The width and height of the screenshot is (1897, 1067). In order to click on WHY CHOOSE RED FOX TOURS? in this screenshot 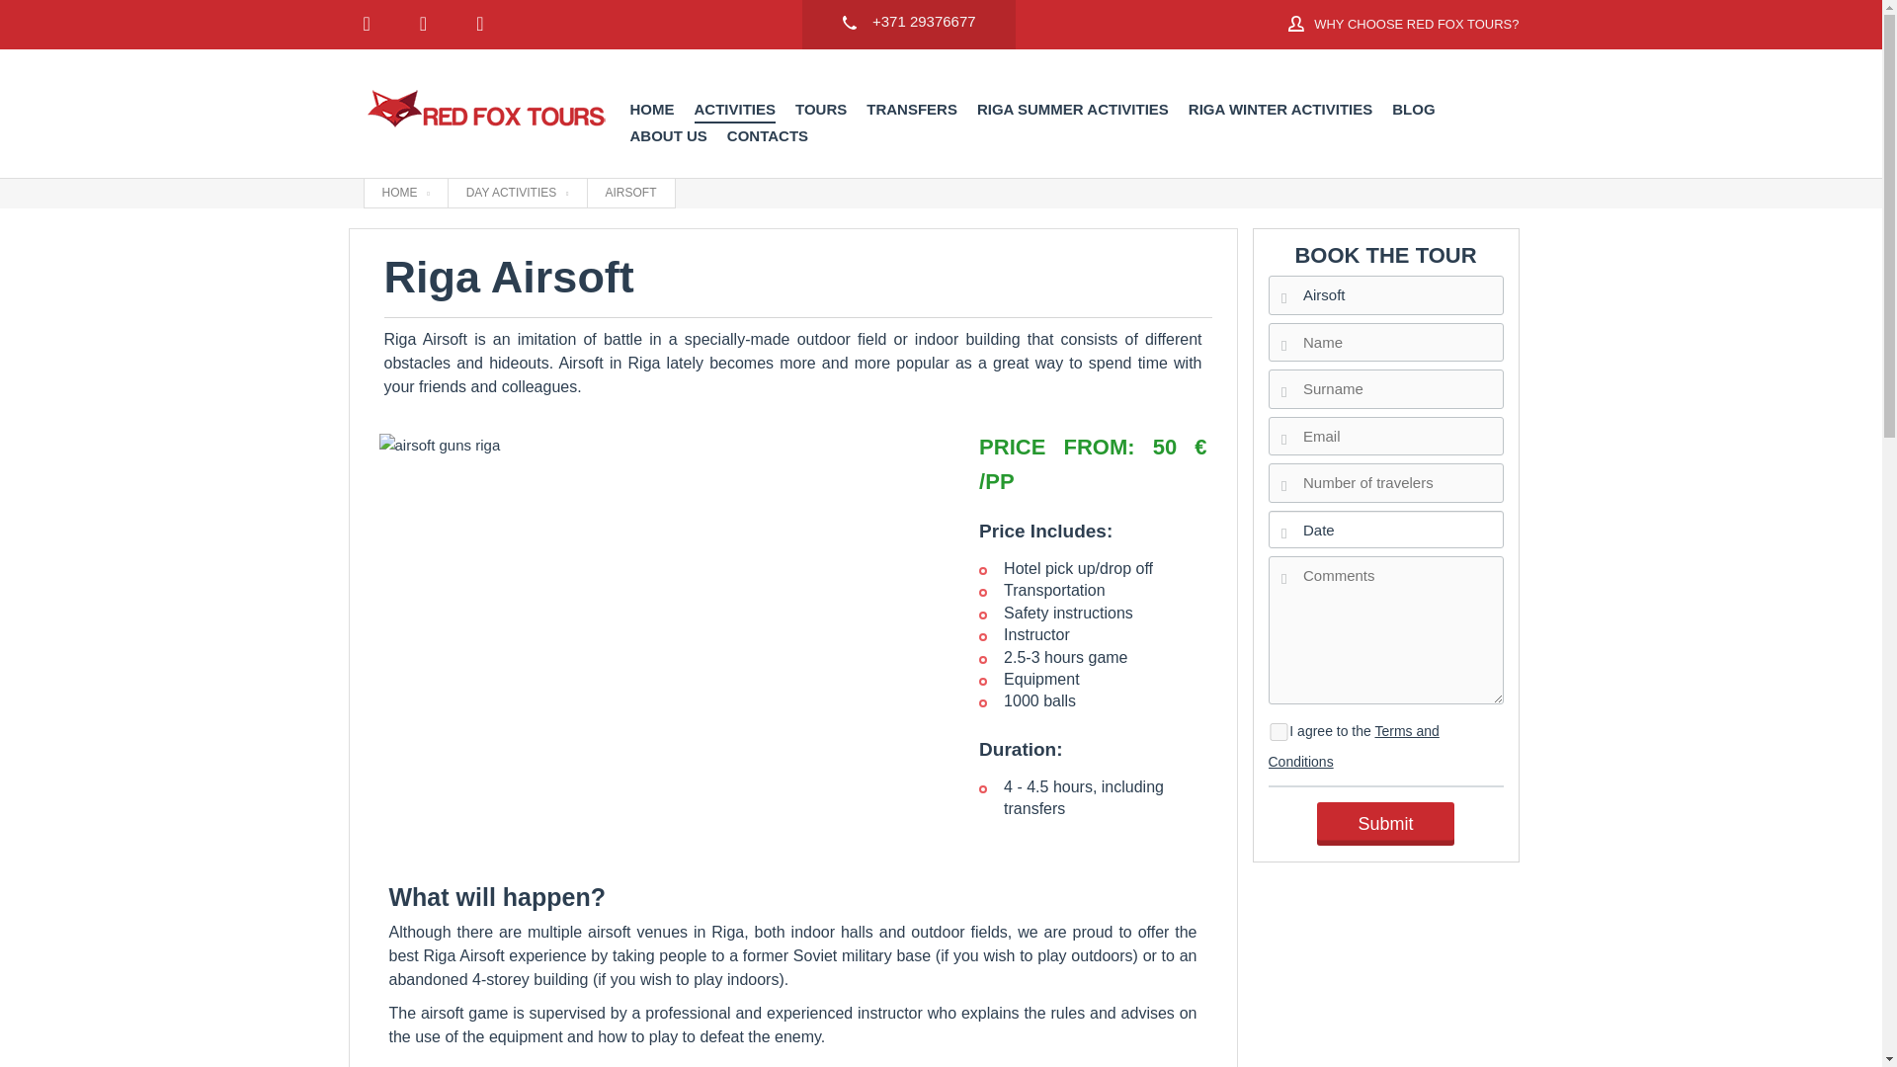, I will do `click(1403, 25)`.